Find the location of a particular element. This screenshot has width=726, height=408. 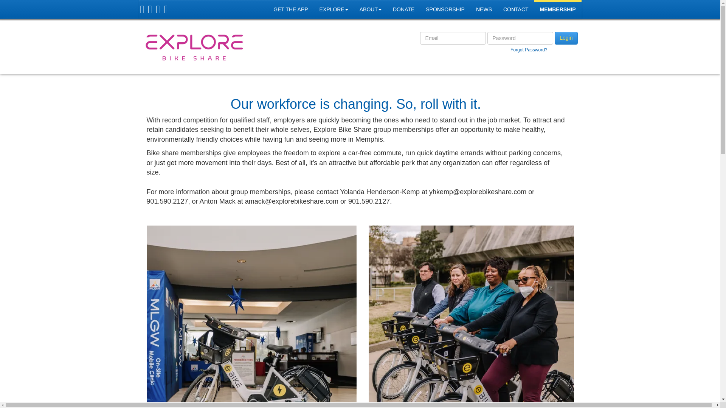

NEWS is located at coordinates (484, 9).